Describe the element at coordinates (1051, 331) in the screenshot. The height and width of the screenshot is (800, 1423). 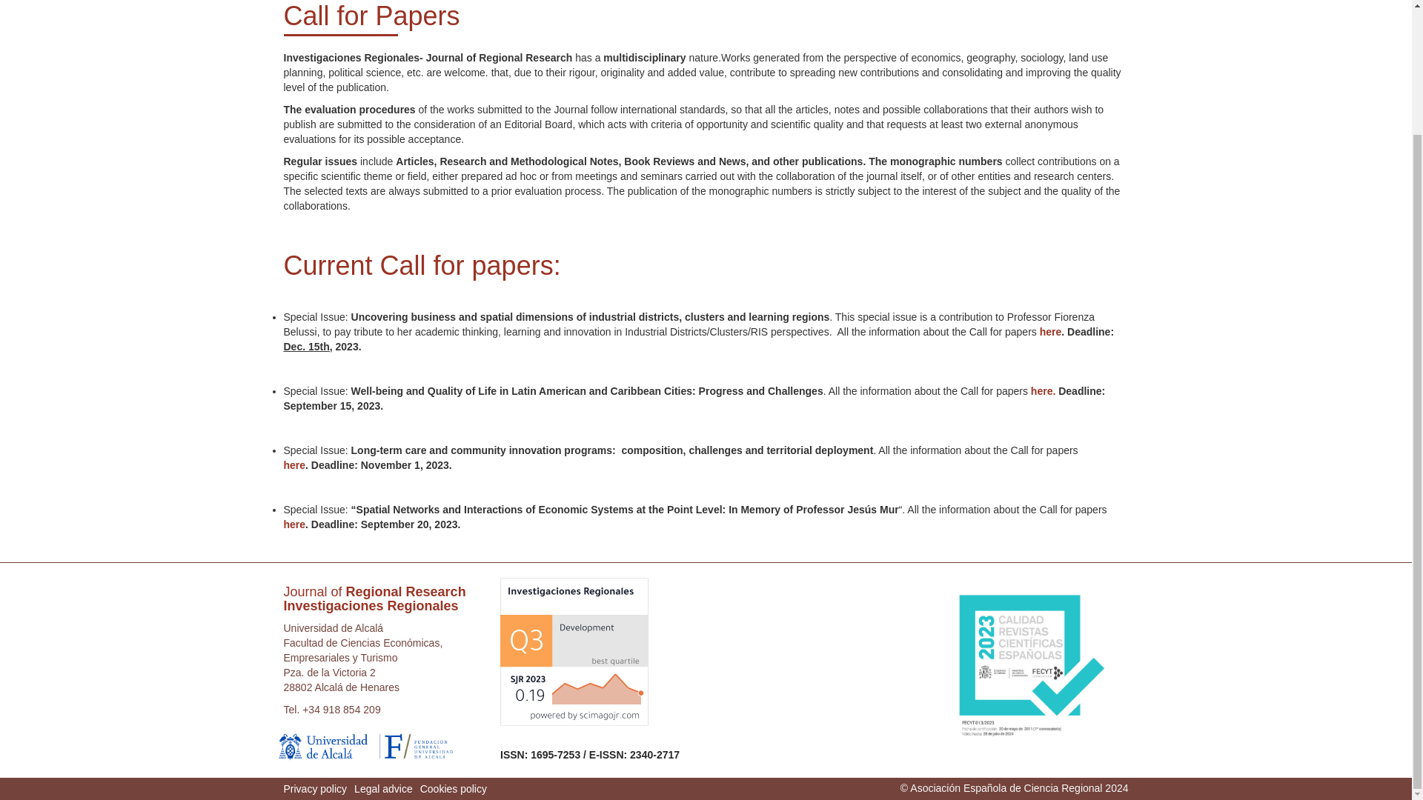
I see `here` at that location.